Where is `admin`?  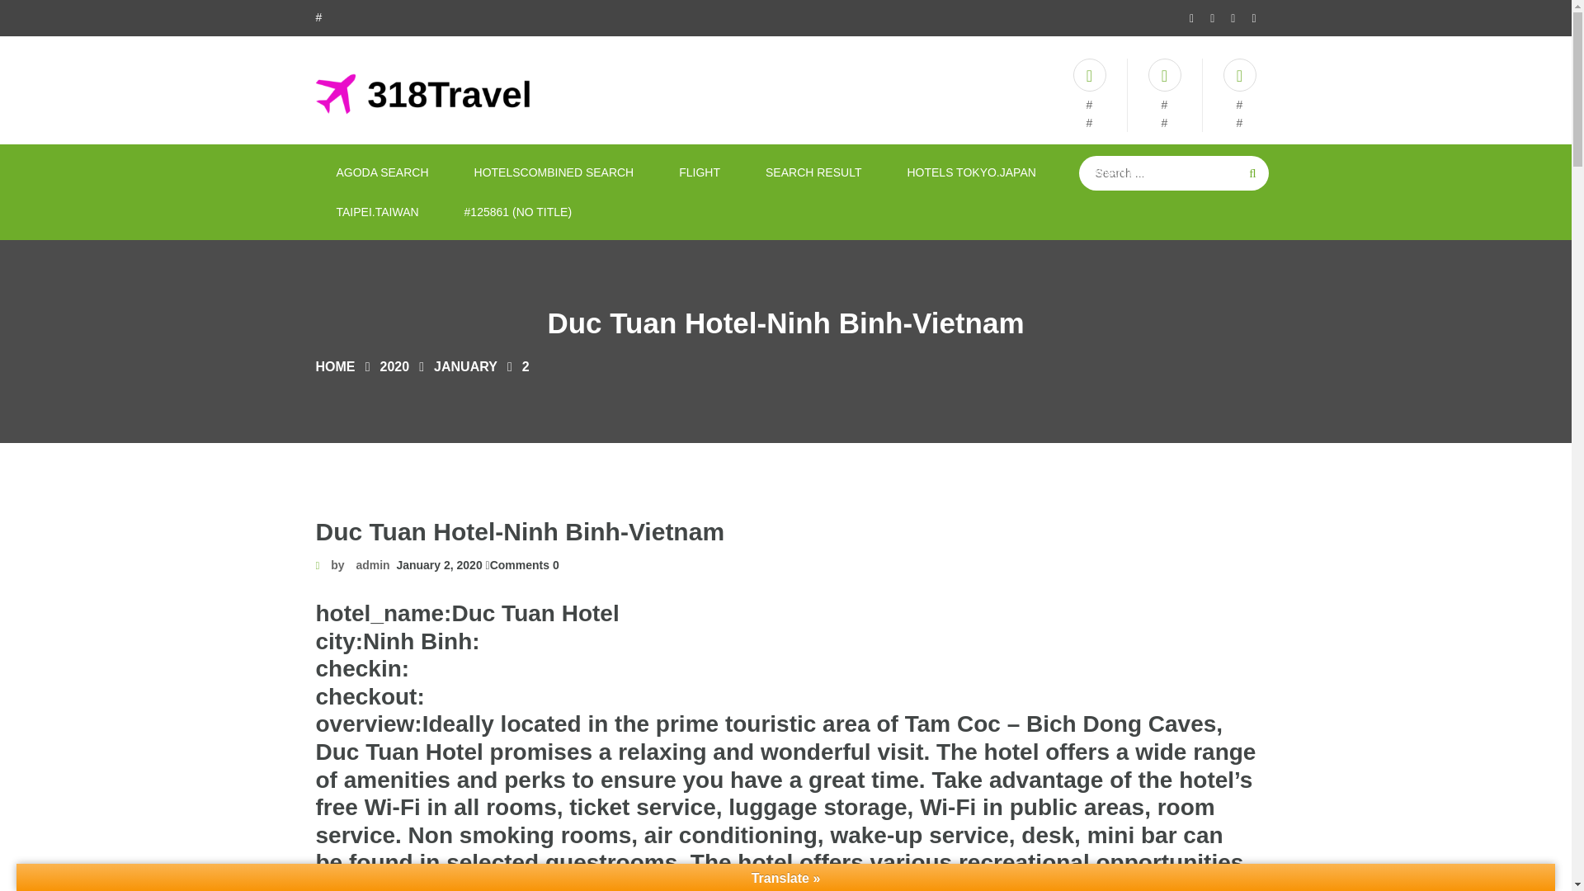
admin is located at coordinates (372, 565).